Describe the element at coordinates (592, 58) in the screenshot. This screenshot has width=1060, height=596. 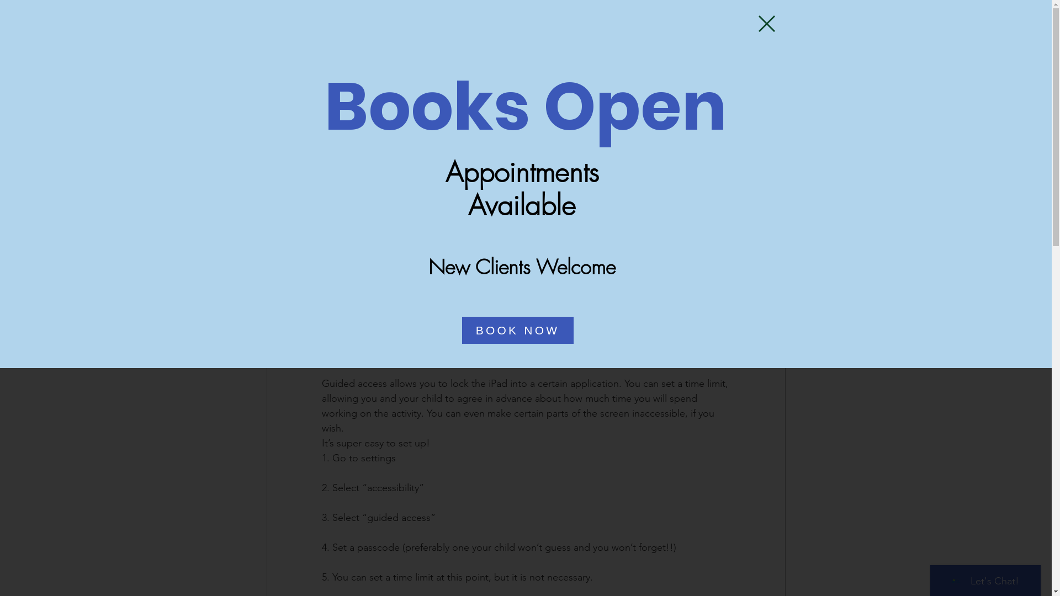
I see `Disability` at that location.